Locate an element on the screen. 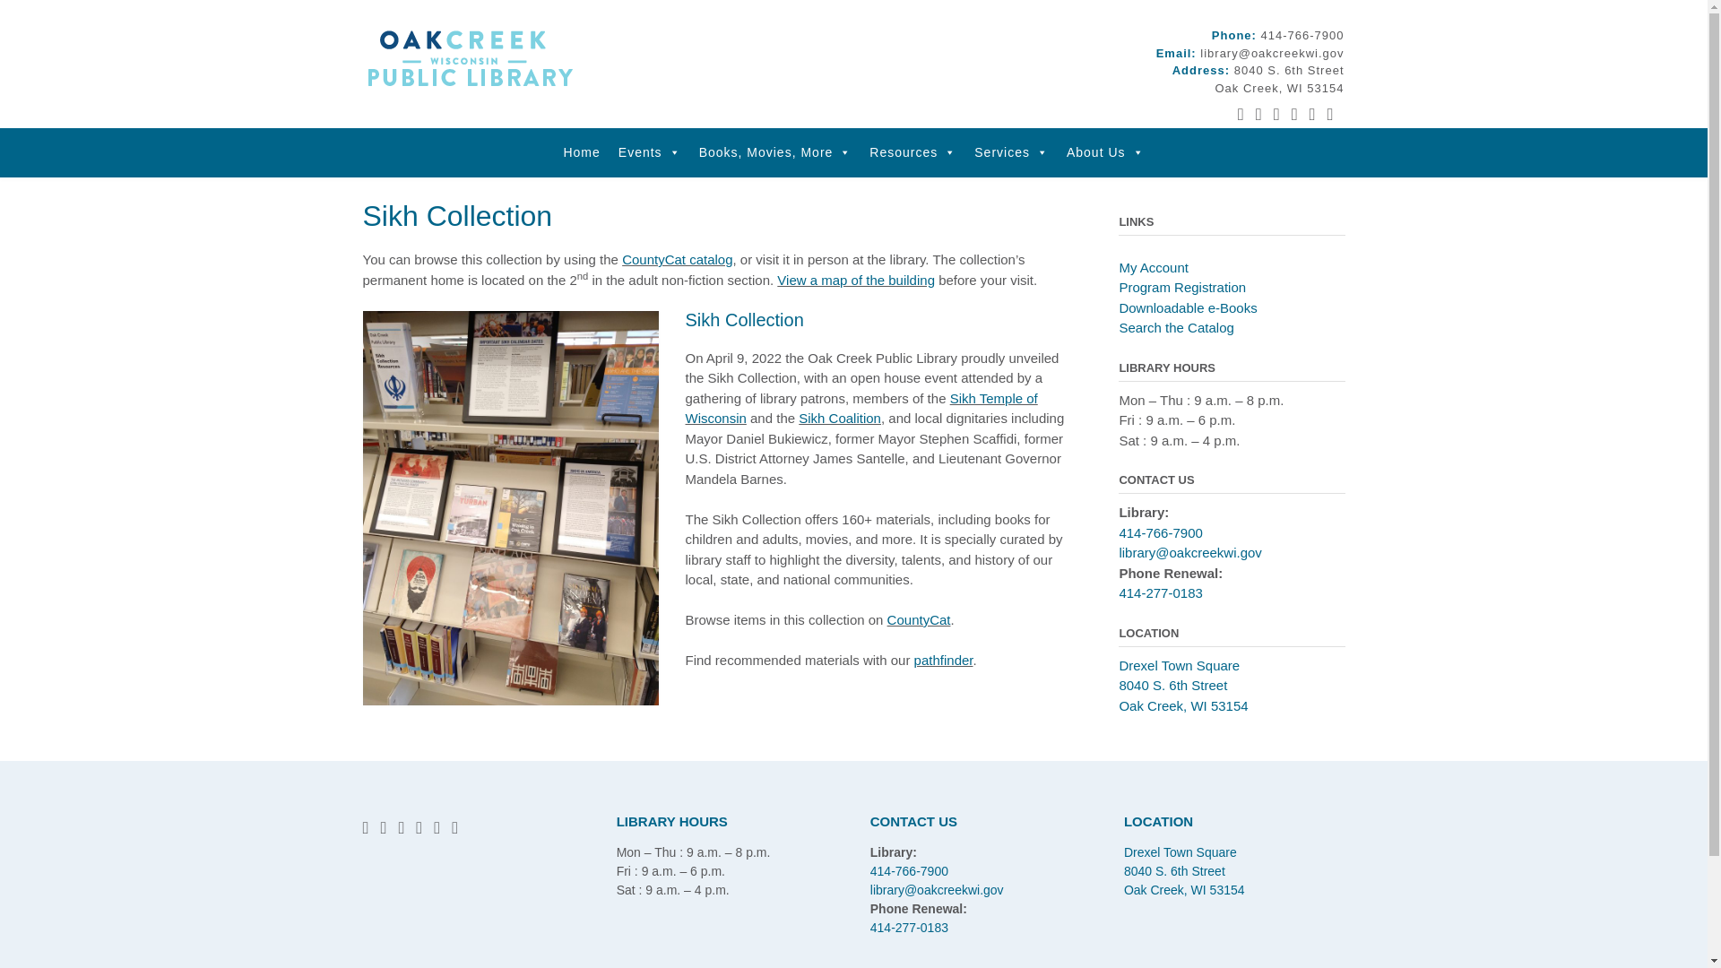  Follow us on Twitter is located at coordinates (1279, 79).